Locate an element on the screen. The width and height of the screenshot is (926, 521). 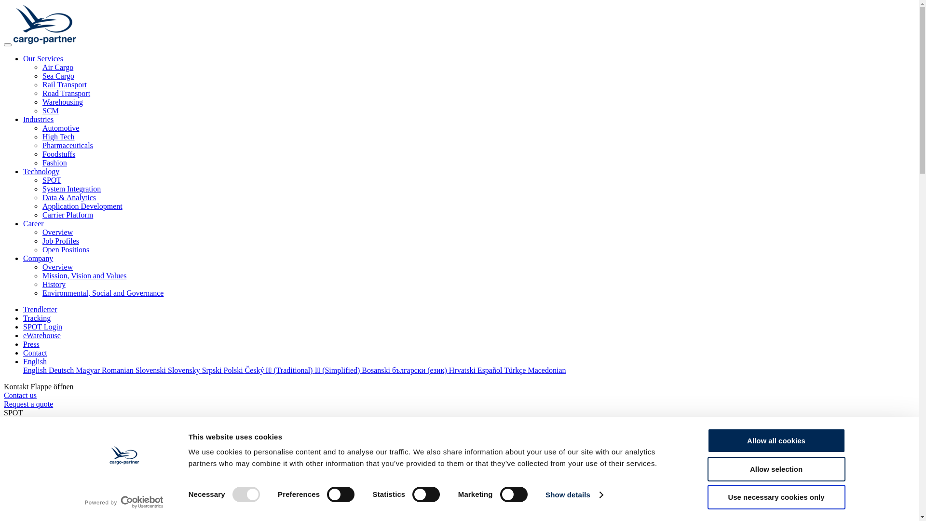
Hrvatski is located at coordinates (463, 370).